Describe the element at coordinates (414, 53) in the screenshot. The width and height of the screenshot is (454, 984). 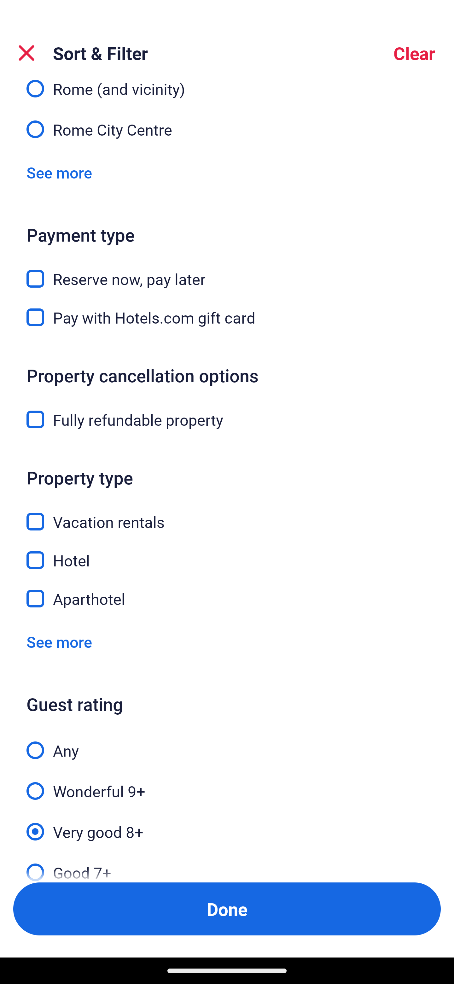
I see `Clear` at that location.